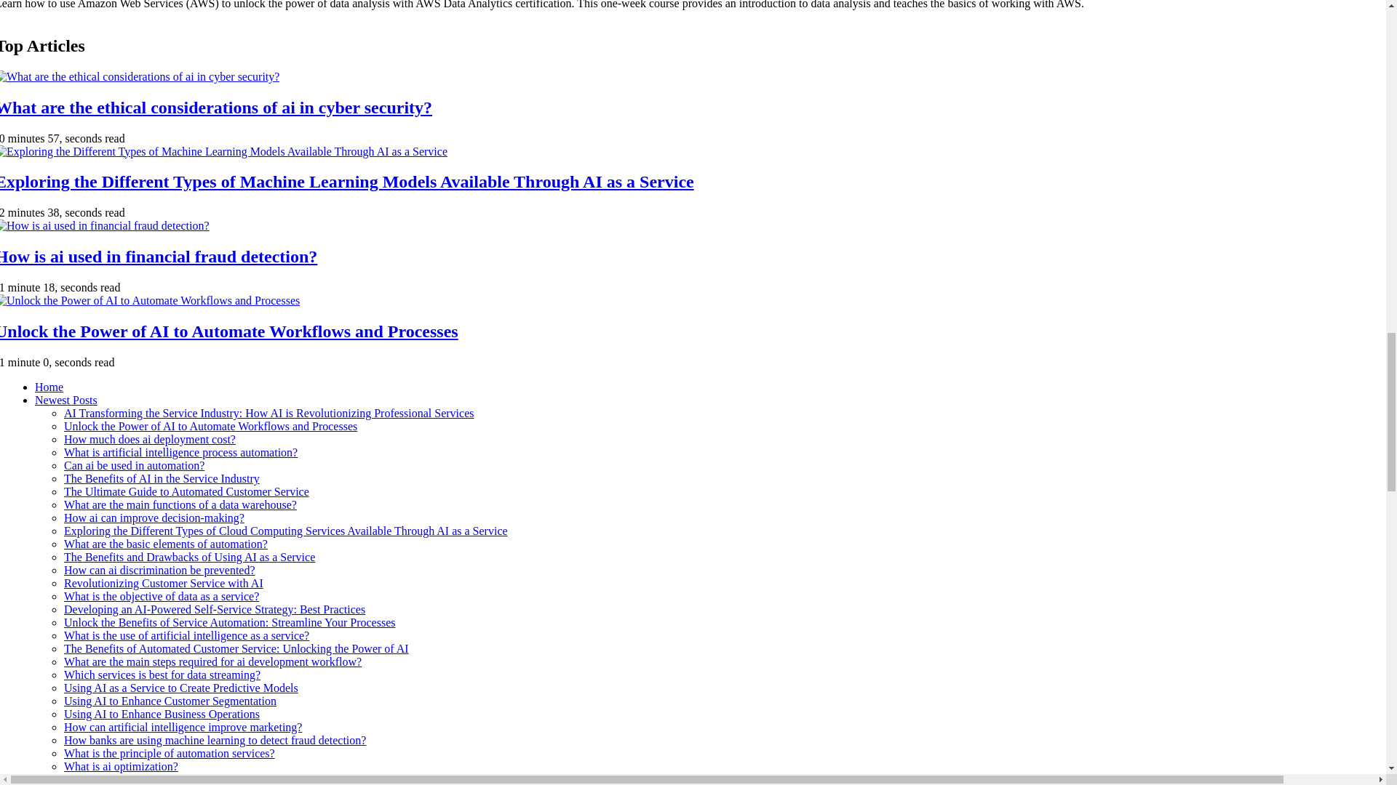 This screenshot has height=785, width=1397. Describe the element at coordinates (49, 387) in the screenshot. I see `Home` at that location.